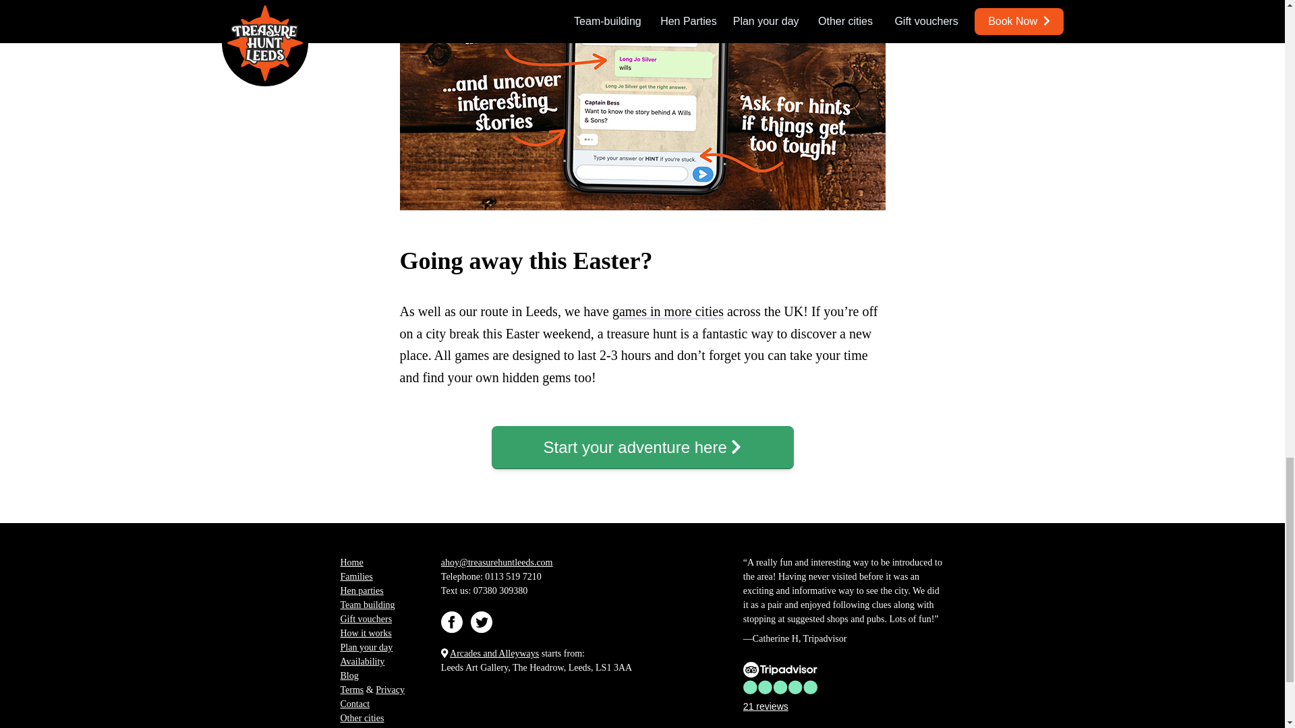 Image resolution: width=1295 pixels, height=728 pixels. Describe the element at coordinates (362, 590) in the screenshot. I see `Hen parties` at that location.